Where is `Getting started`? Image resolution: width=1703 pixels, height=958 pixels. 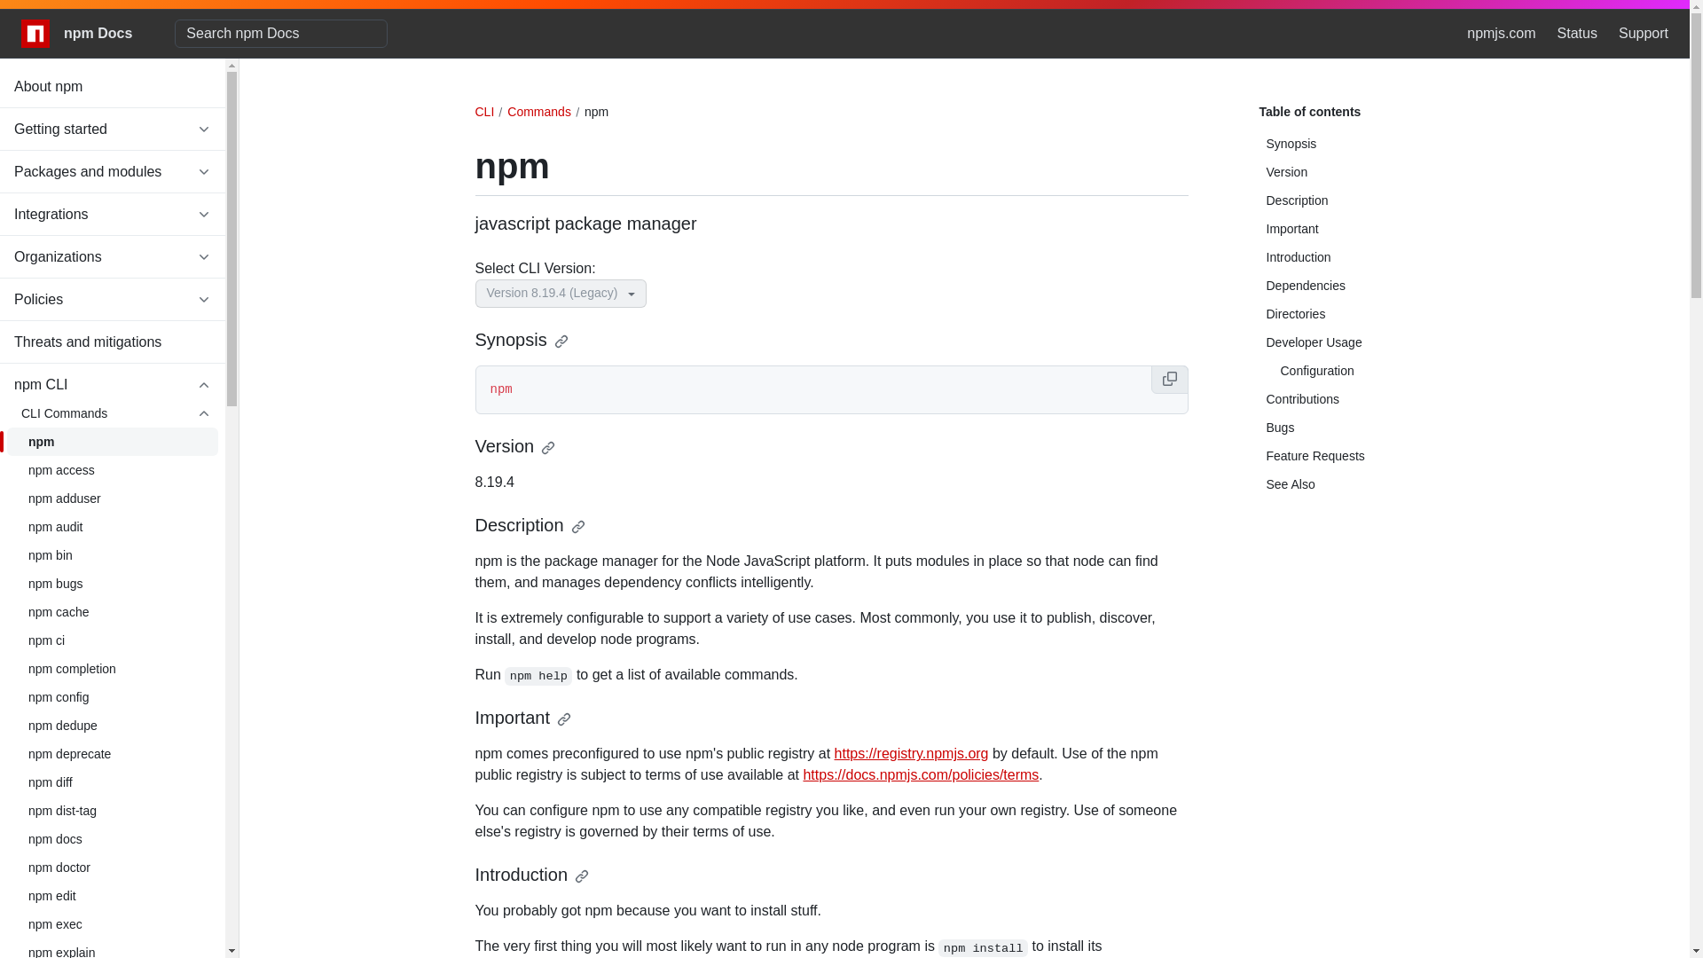 Getting started is located at coordinates (112, 130).